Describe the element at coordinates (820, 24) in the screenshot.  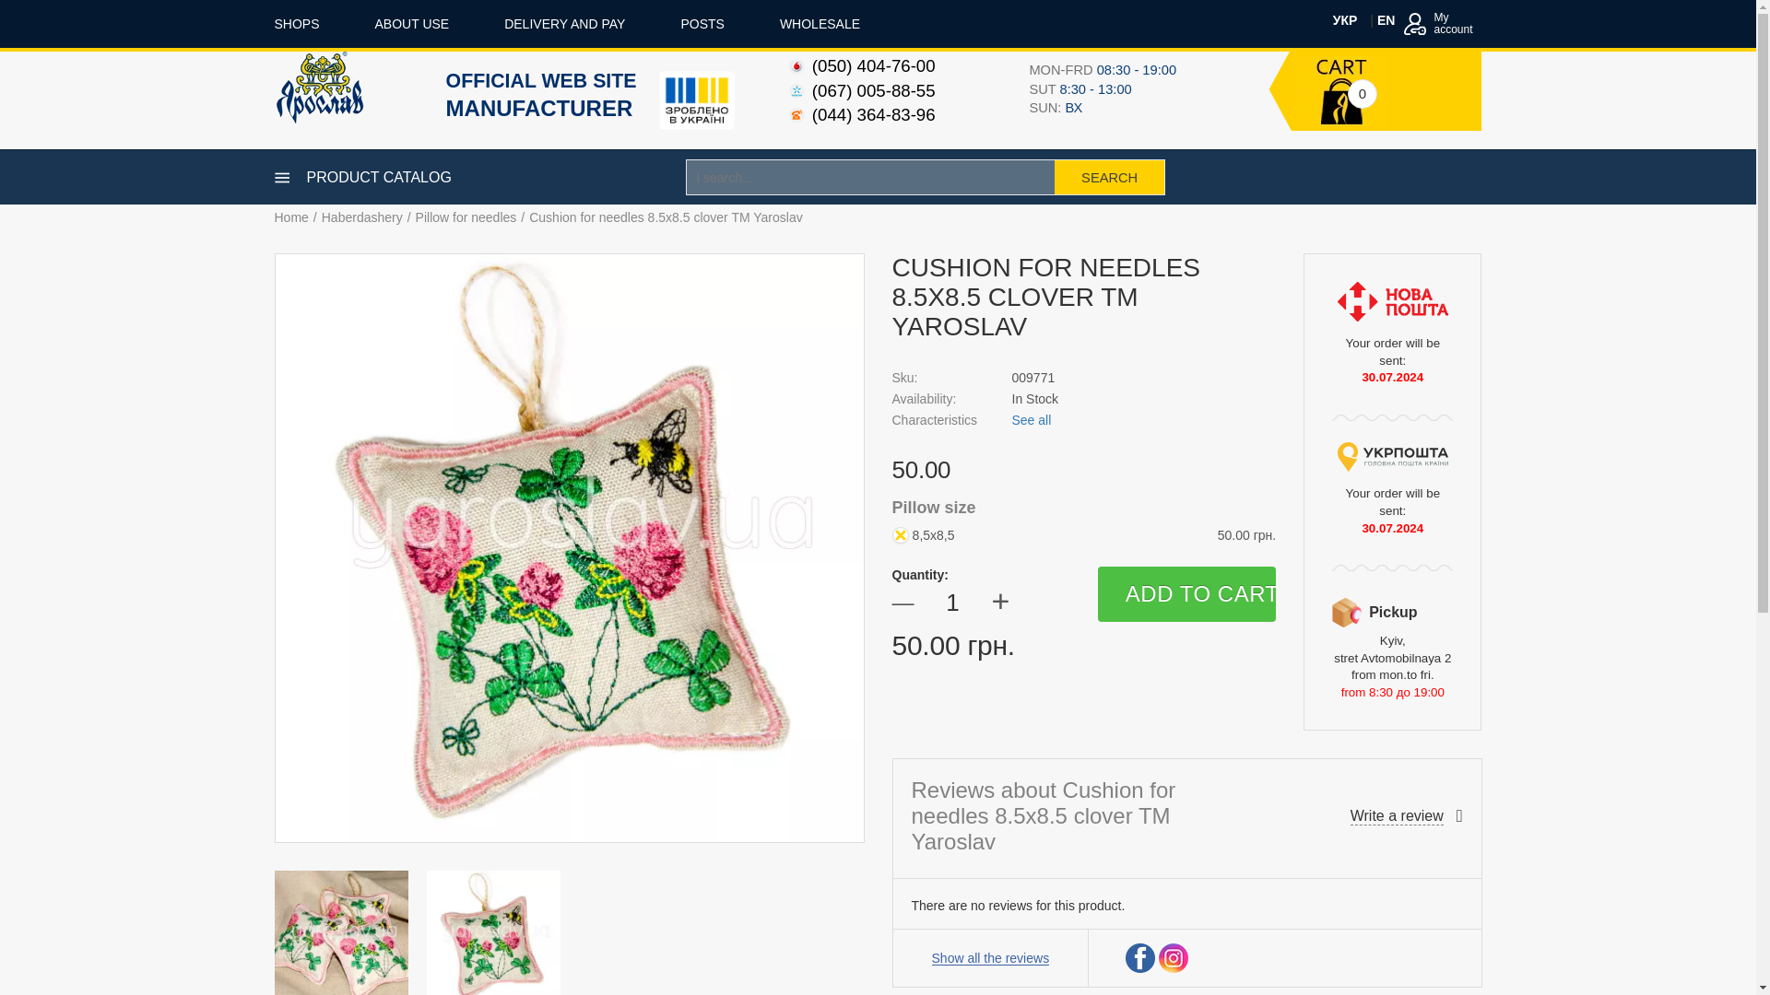
I see `WHOLESALE` at that location.